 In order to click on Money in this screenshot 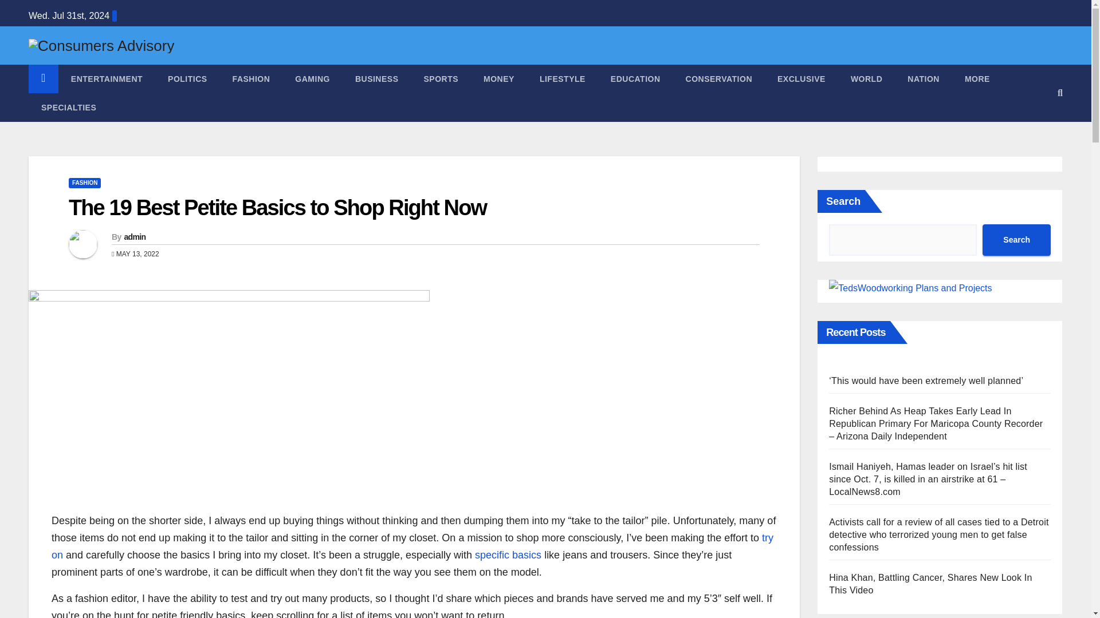, I will do `click(498, 79)`.